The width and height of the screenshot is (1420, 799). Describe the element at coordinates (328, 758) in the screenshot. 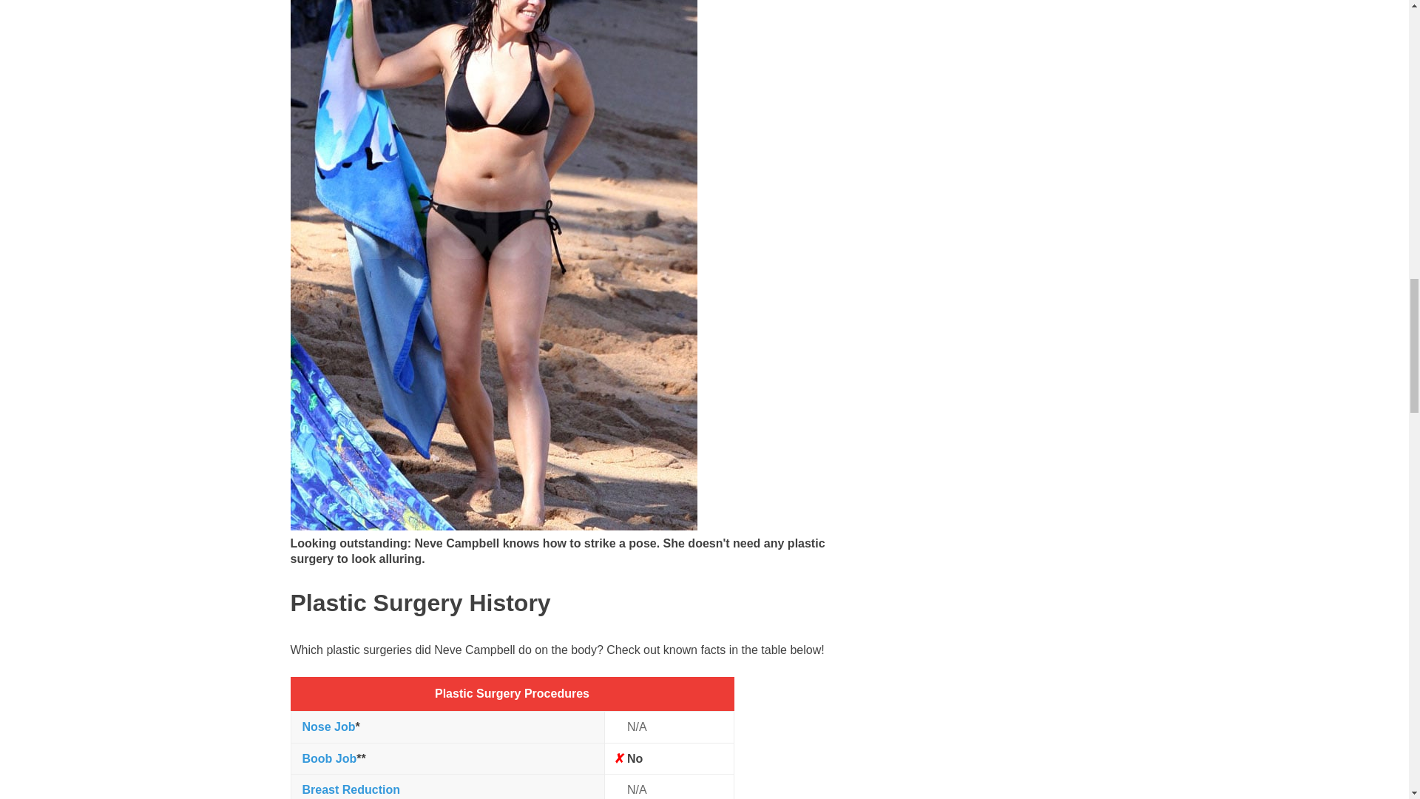

I see `Boob Job` at that location.